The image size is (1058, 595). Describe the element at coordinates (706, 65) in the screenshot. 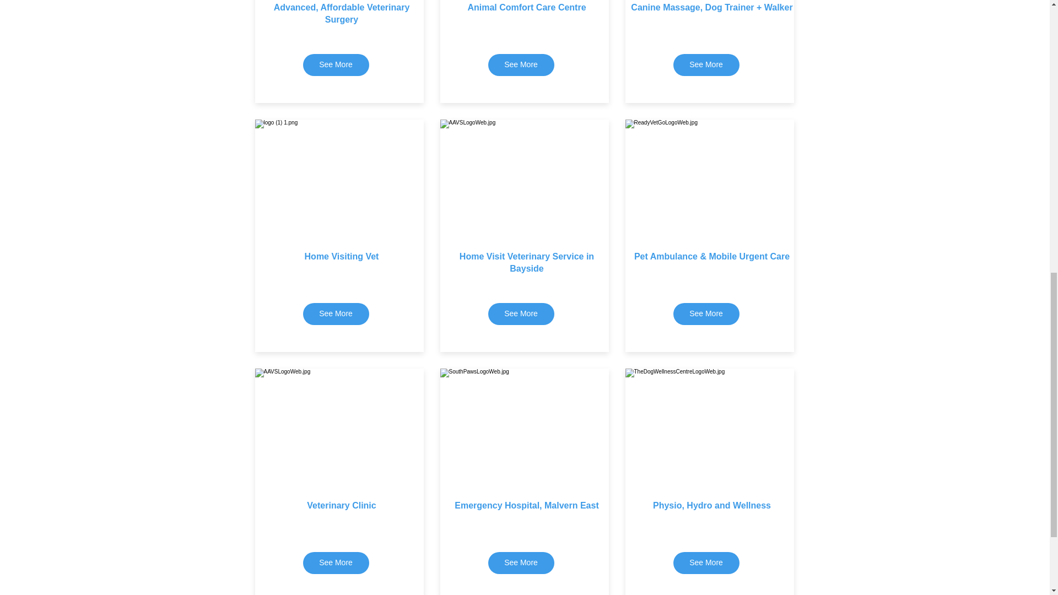

I see `See More` at that location.